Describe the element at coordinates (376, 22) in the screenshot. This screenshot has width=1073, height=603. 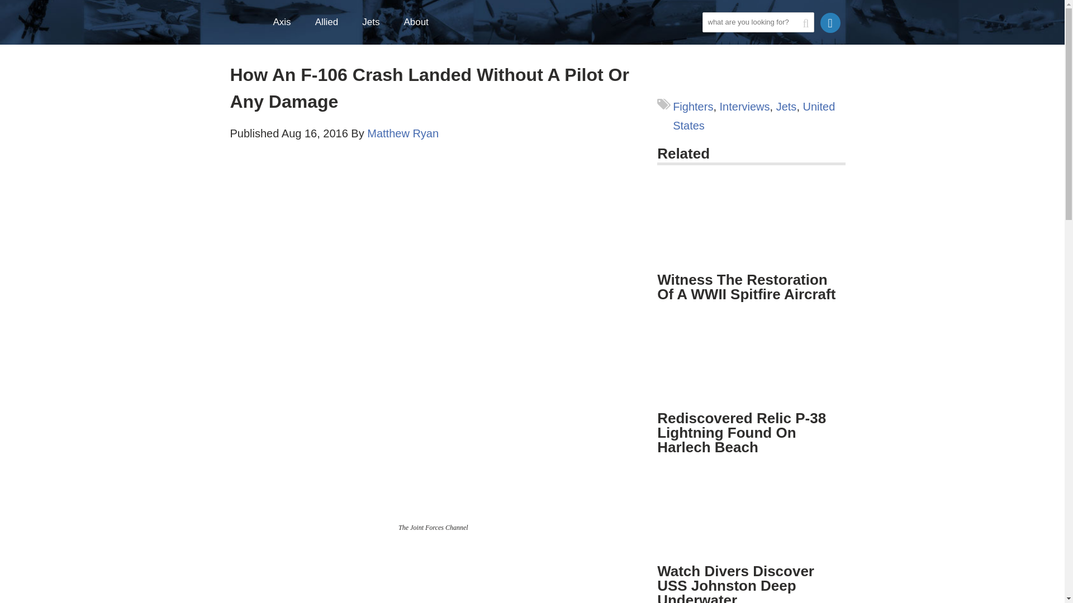
I see `Jets` at that location.